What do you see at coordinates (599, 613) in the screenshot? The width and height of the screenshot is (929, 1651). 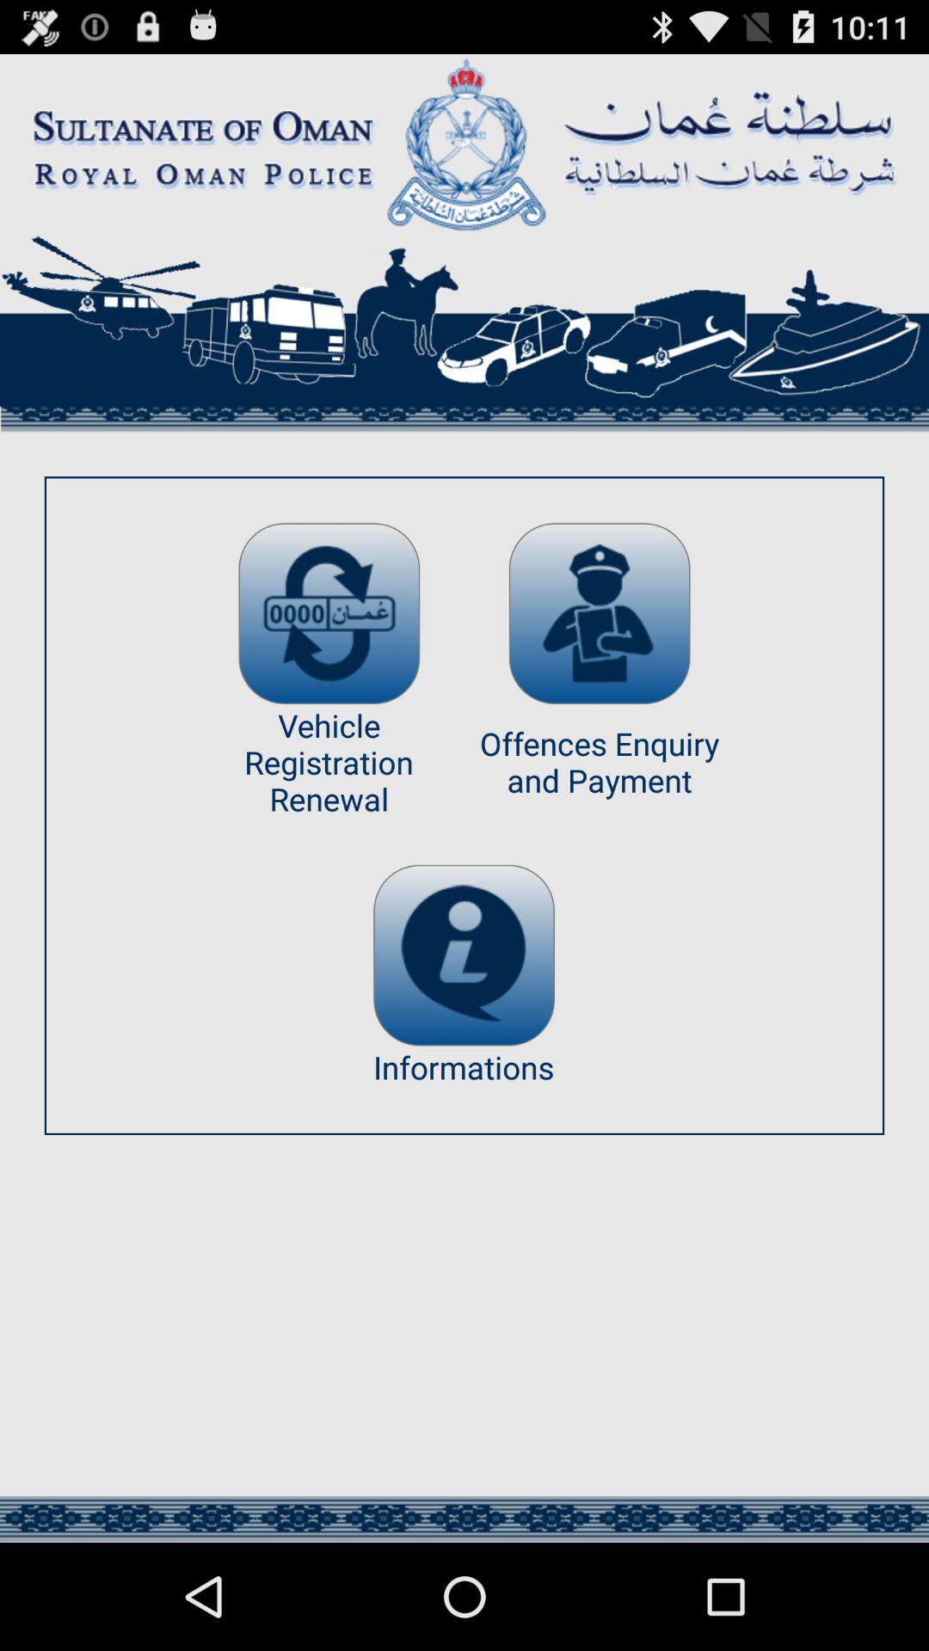 I see `press the app to the right of the vehicle registration renewal` at bounding box center [599, 613].